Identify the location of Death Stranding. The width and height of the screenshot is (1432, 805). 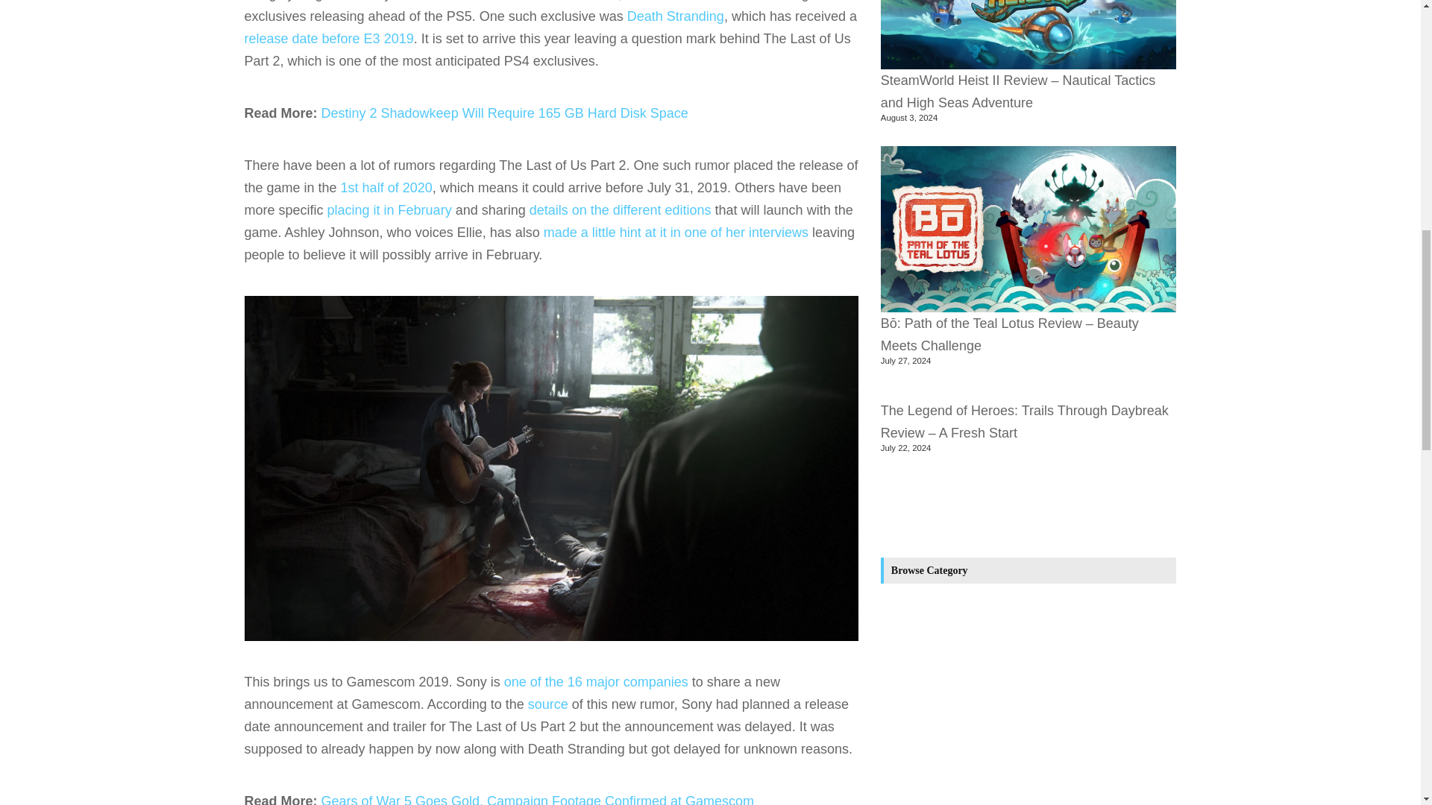
(676, 16).